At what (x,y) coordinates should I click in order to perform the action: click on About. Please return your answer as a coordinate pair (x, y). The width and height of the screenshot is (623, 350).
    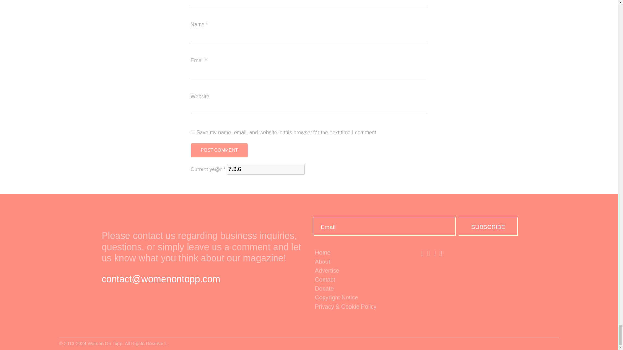
    Looking at the image, I should click on (362, 262).